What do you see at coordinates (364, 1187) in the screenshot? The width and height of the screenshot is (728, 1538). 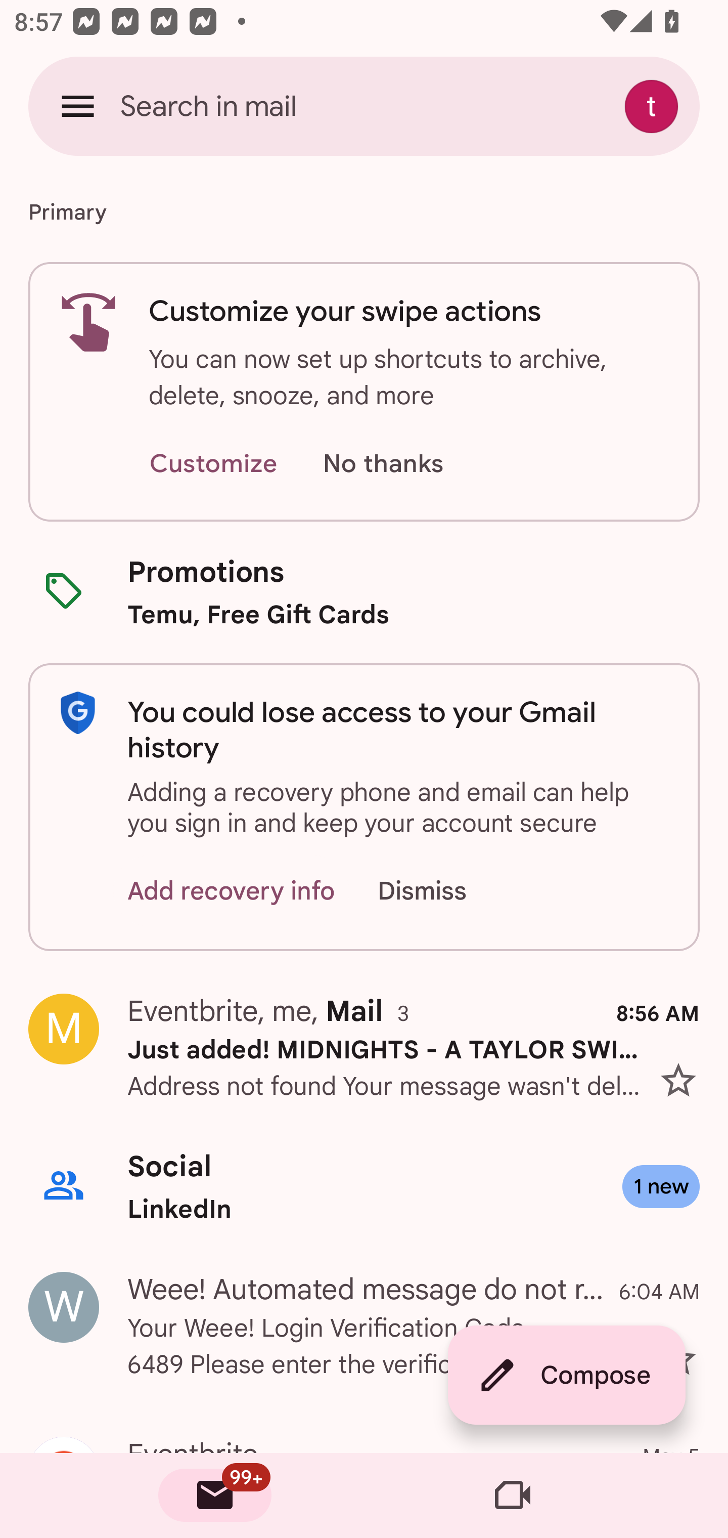 I see `Social LinkedIn 1 new` at bounding box center [364, 1187].